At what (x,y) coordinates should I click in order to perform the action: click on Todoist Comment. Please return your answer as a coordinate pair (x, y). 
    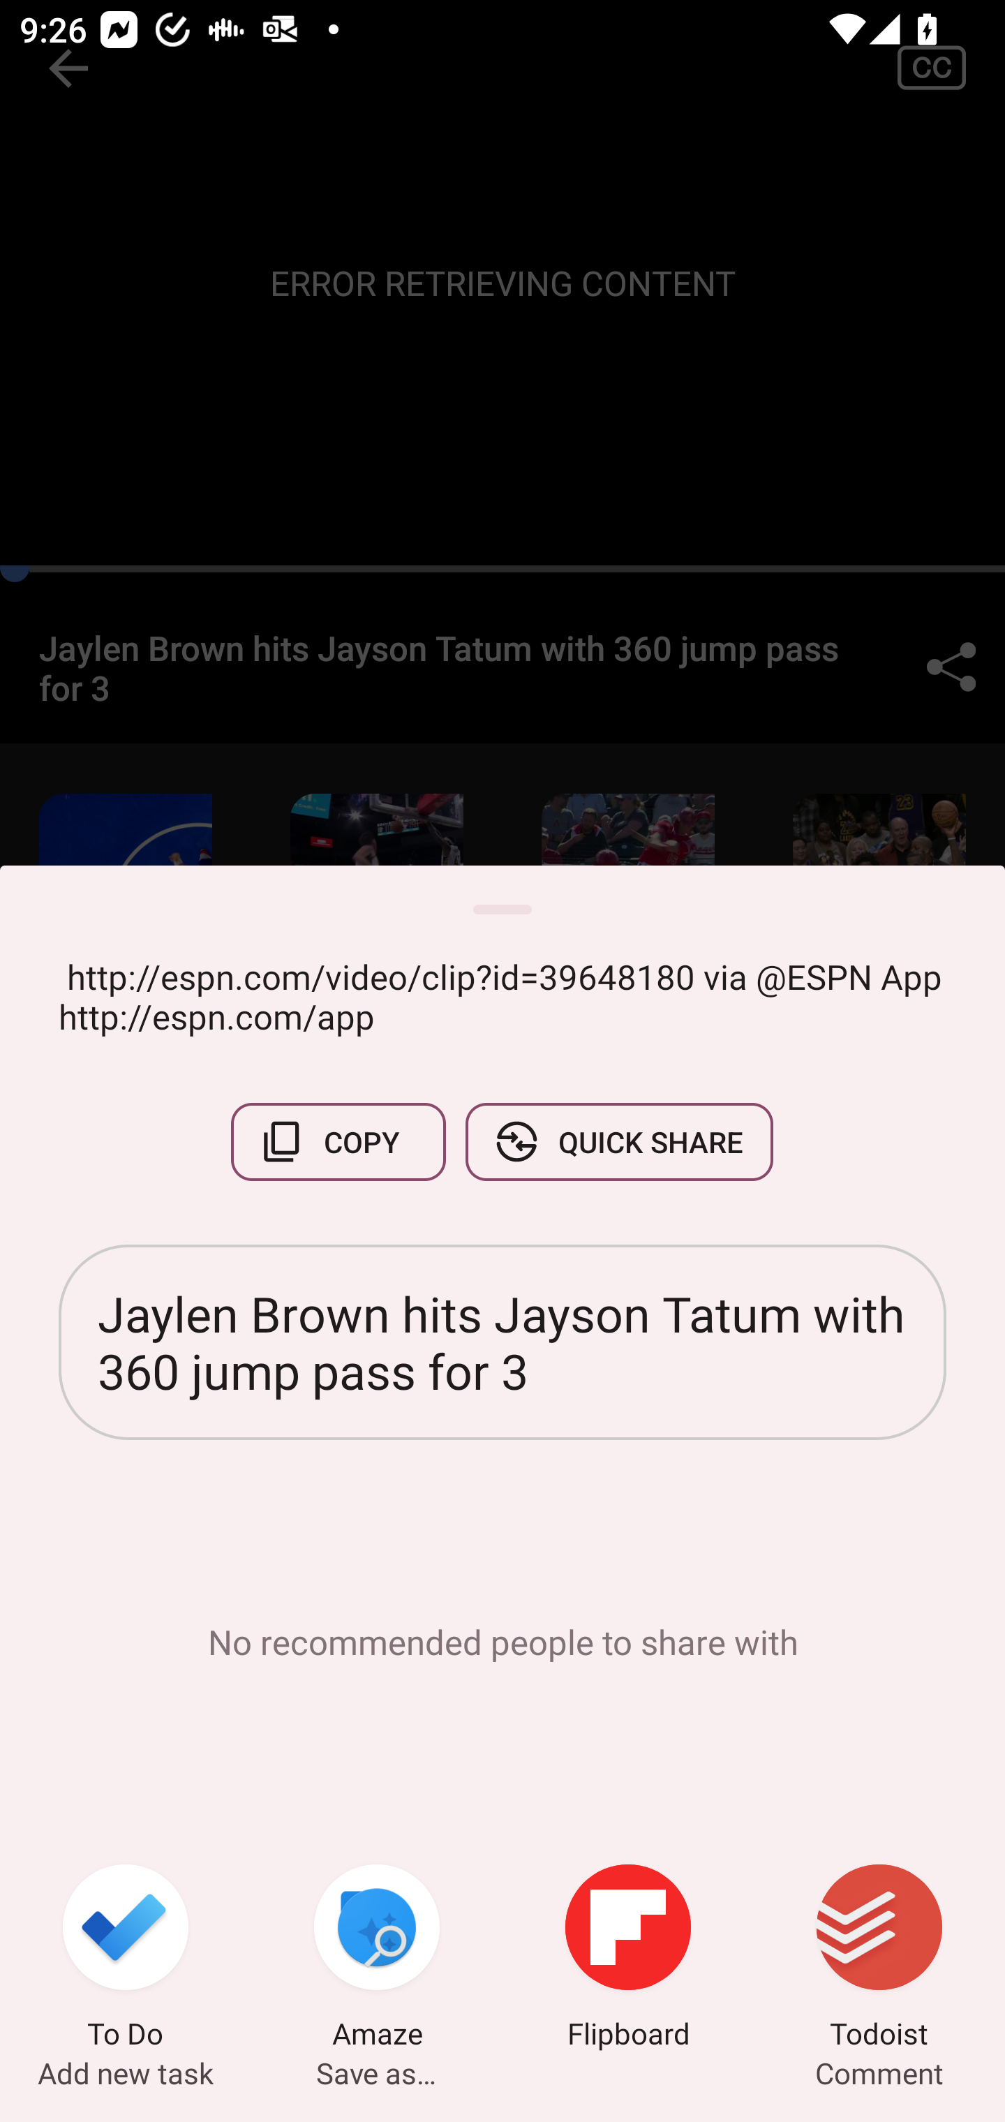
    Looking at the image, I should click on (879, 1960).